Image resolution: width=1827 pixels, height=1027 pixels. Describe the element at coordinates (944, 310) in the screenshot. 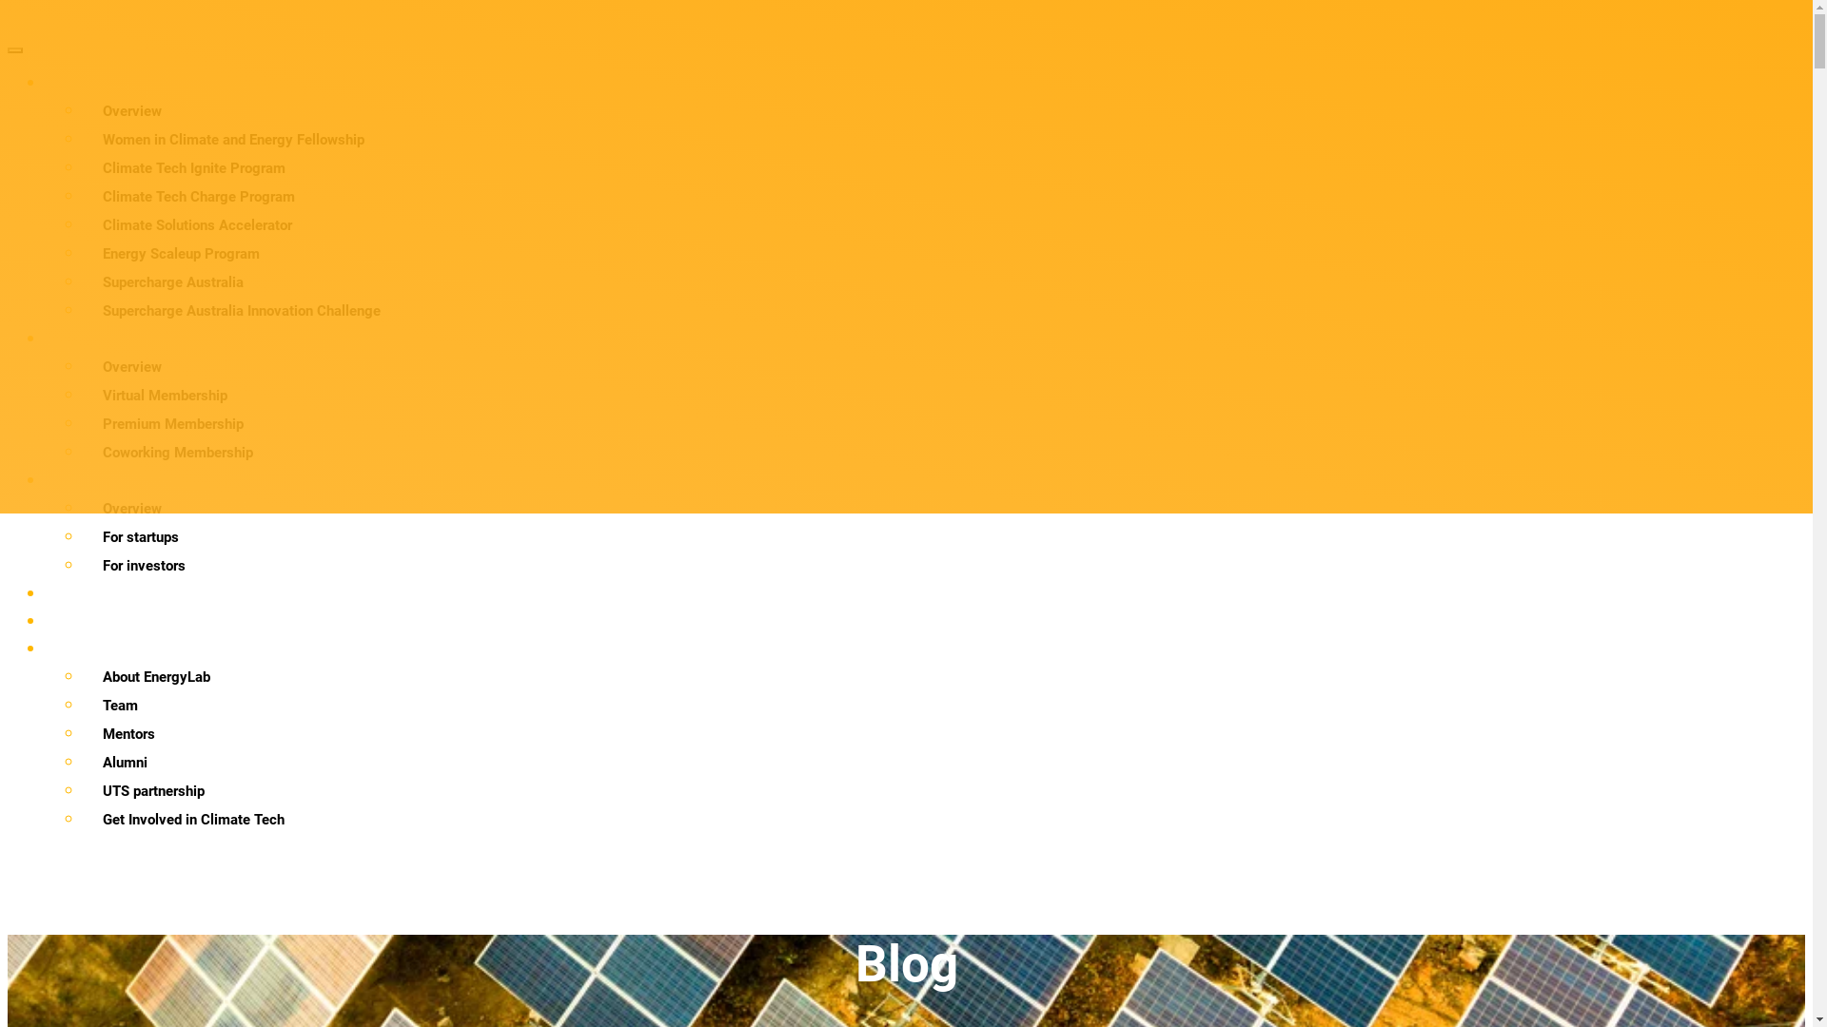

I see `Supercharge Australia Innovation Challenge` at that location.